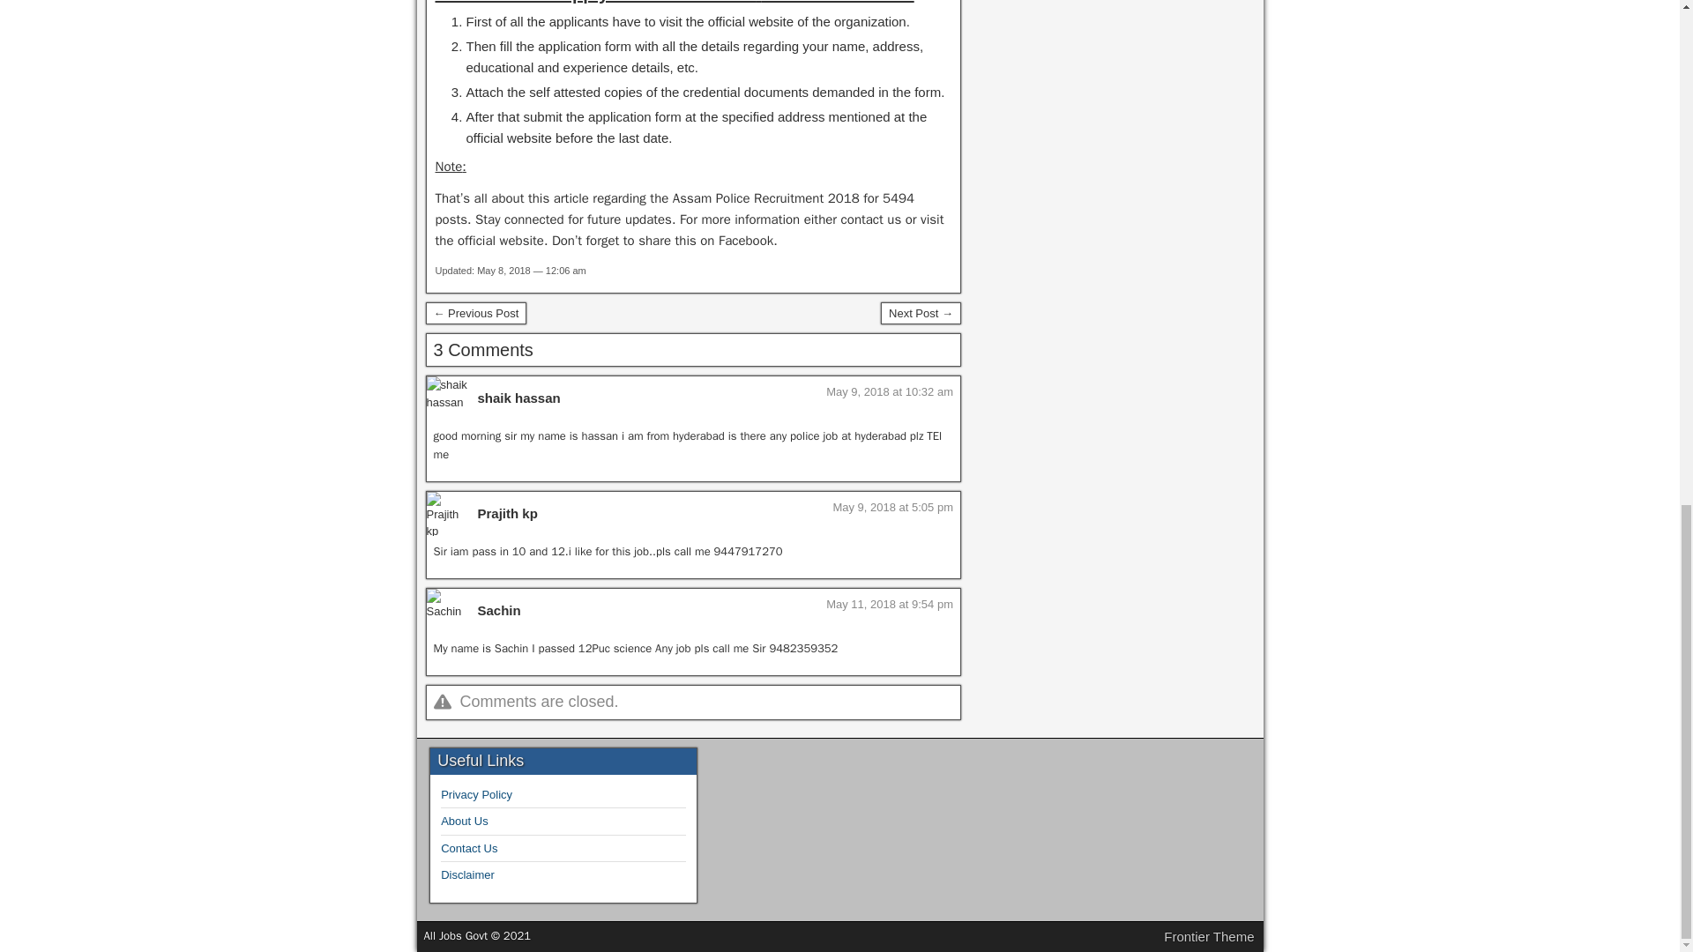 The width and height of the screenshot is (1693, 952). Describe the element at coordinates (889, 605) in the screenshot. I see `May 11, 2018 at 9:54 pm` at that location.